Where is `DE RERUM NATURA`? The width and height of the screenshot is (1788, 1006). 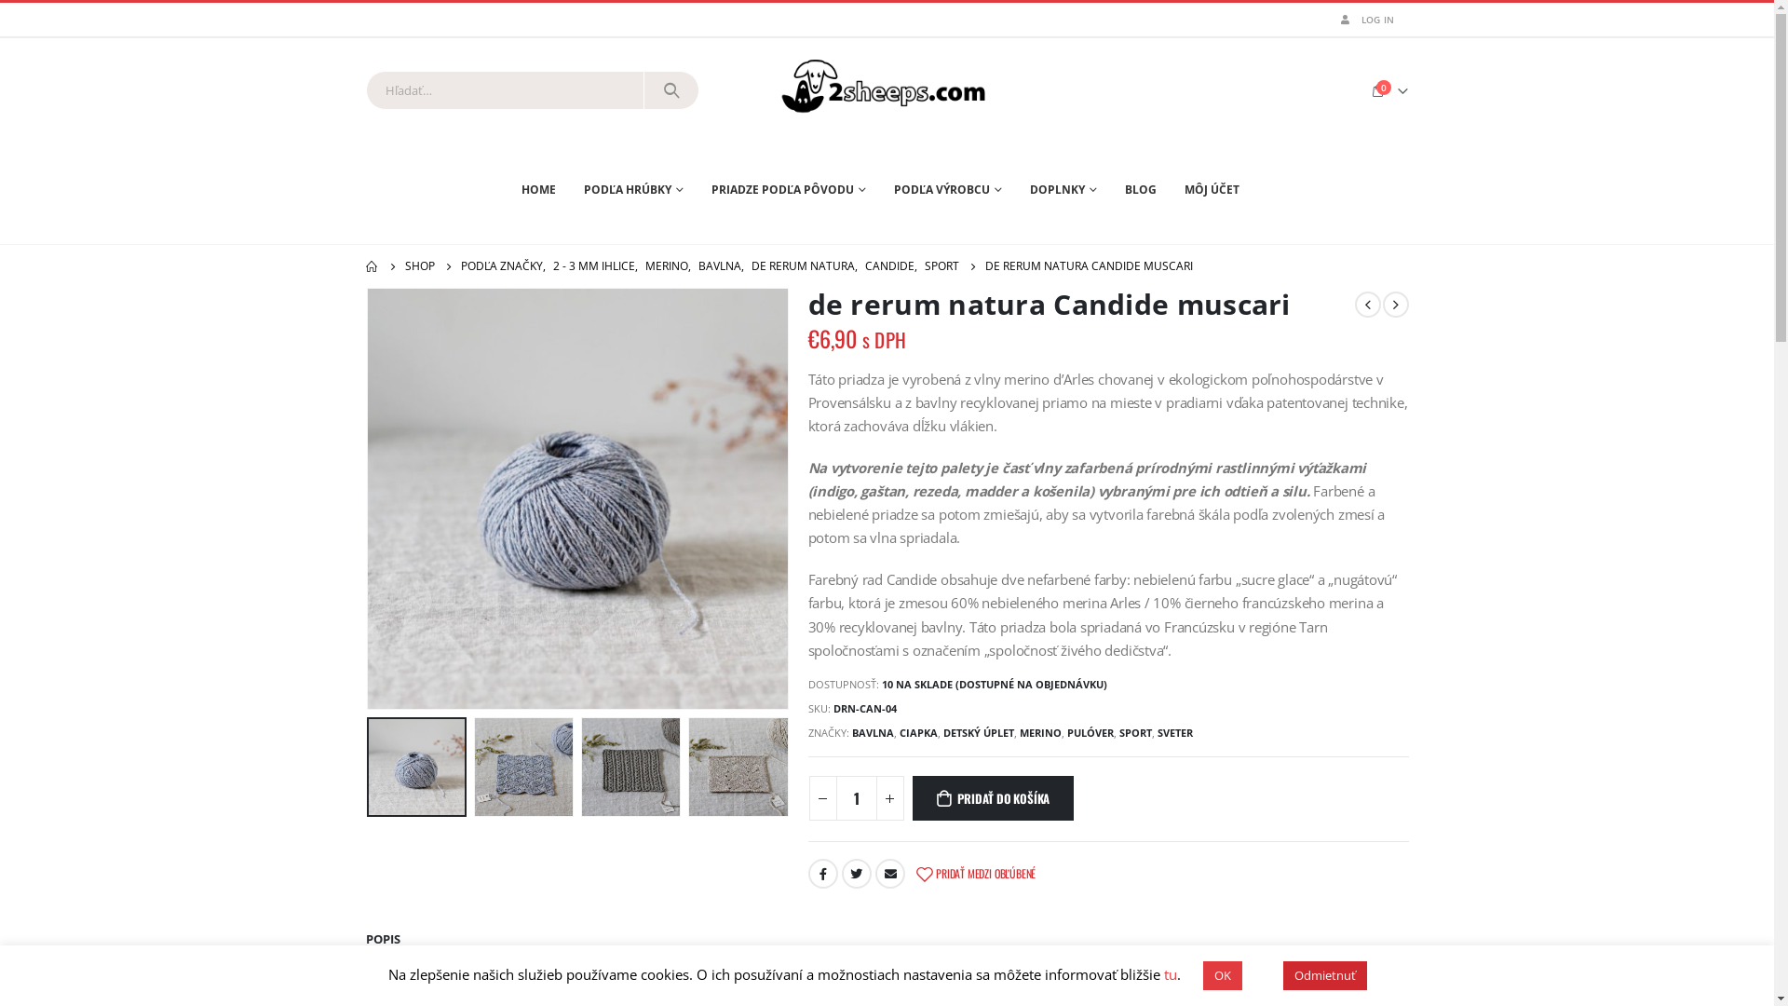
DE RERUM NATURA is located at coordinates (803, 266).